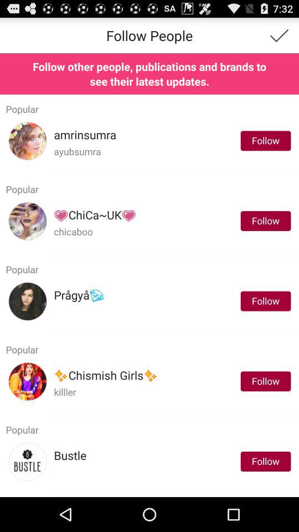 Image resolution: width=299 pixels, height=532 pixels. What do you see at coordinates (85, 135) in the screenshot?
I see `launch item to the left of the follow app` at bounding box center [85, 135].